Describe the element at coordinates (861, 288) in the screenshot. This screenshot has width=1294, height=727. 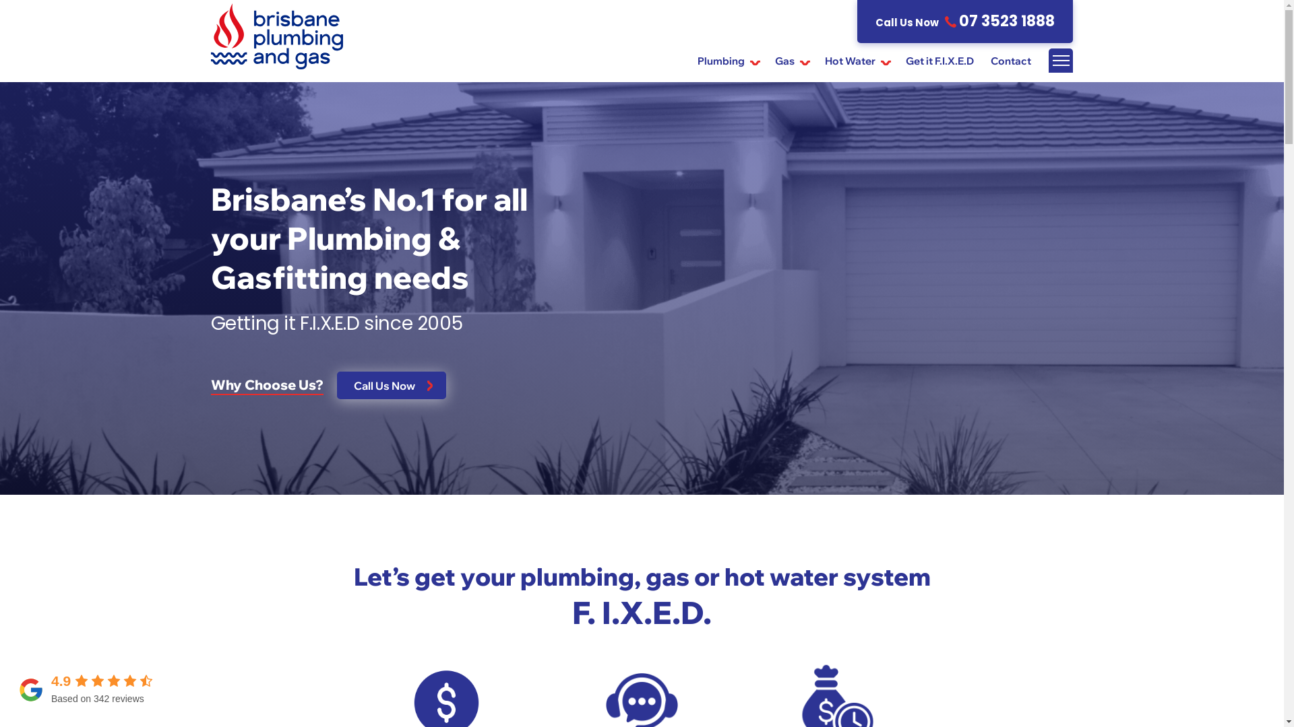
I see `The Brisbane Plumbing and Gas` at that location.